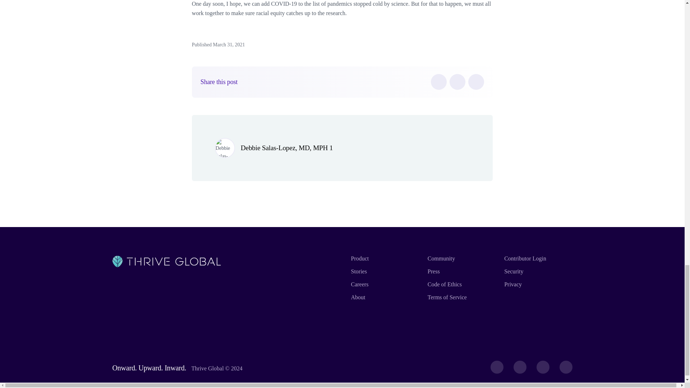  Describe the element at coordinates (438, 82) in the screenshot. I see `Facebook` at that location.